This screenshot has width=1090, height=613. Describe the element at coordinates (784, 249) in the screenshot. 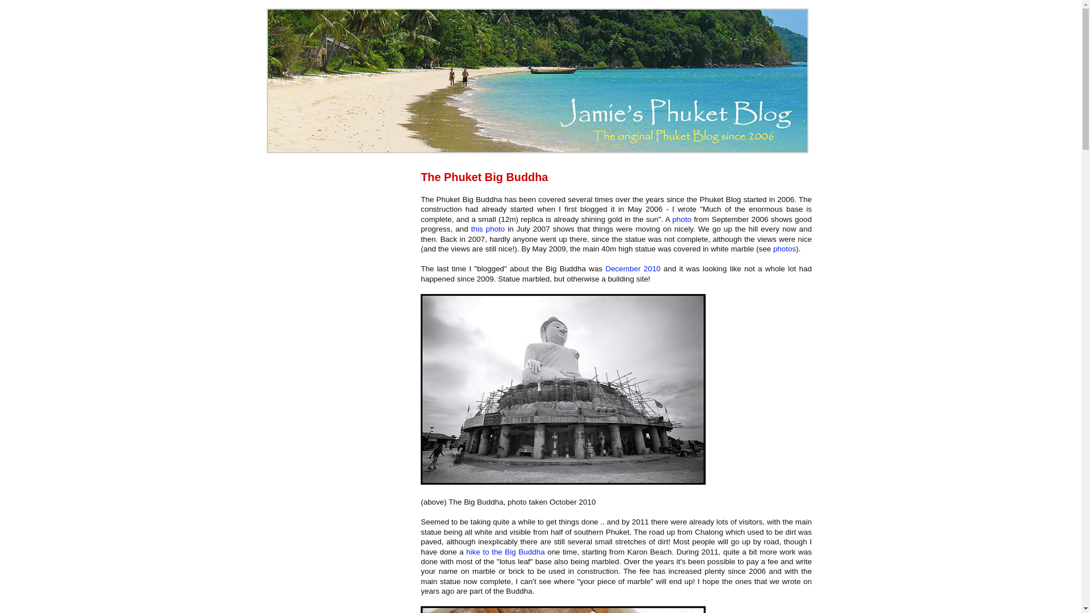

I see `photos` at that location.